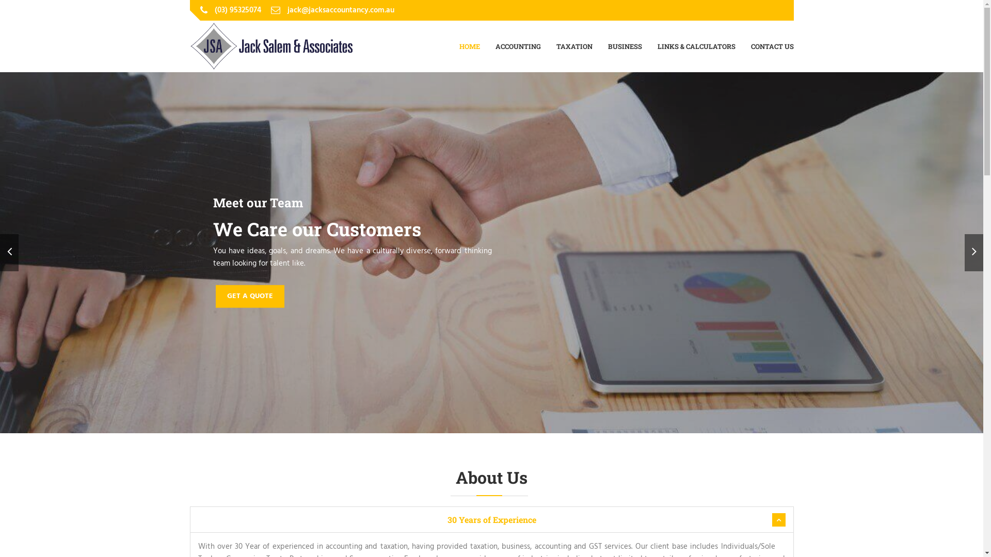  Describe the element at coordinates (772, 46) in the screenshot. I see `CONTACT US` at that location.